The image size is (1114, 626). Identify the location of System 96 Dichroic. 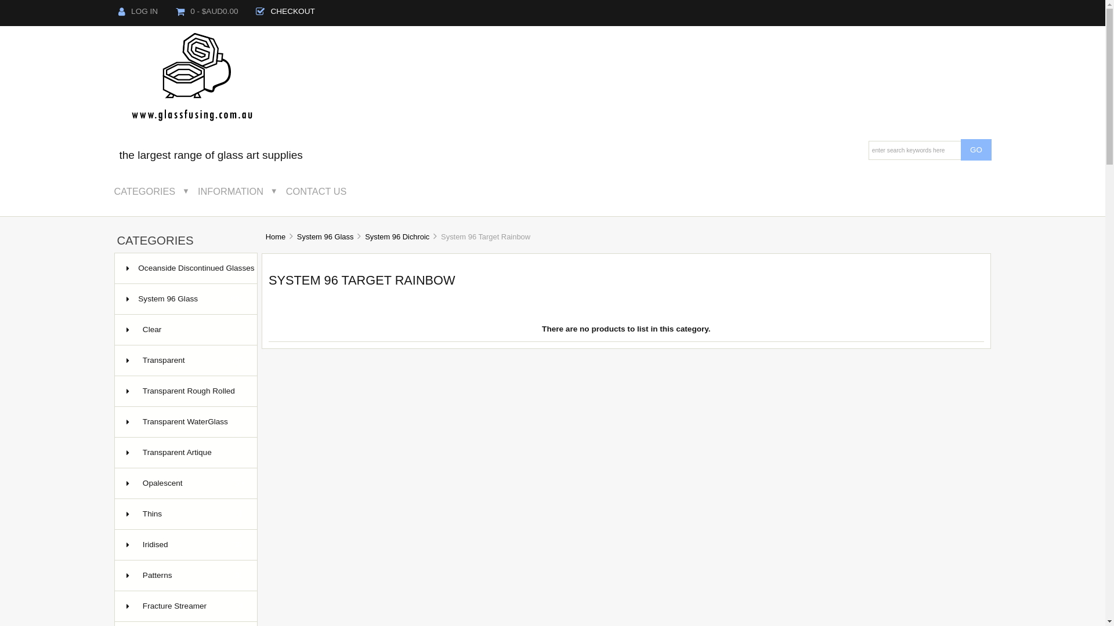
(397, 236).